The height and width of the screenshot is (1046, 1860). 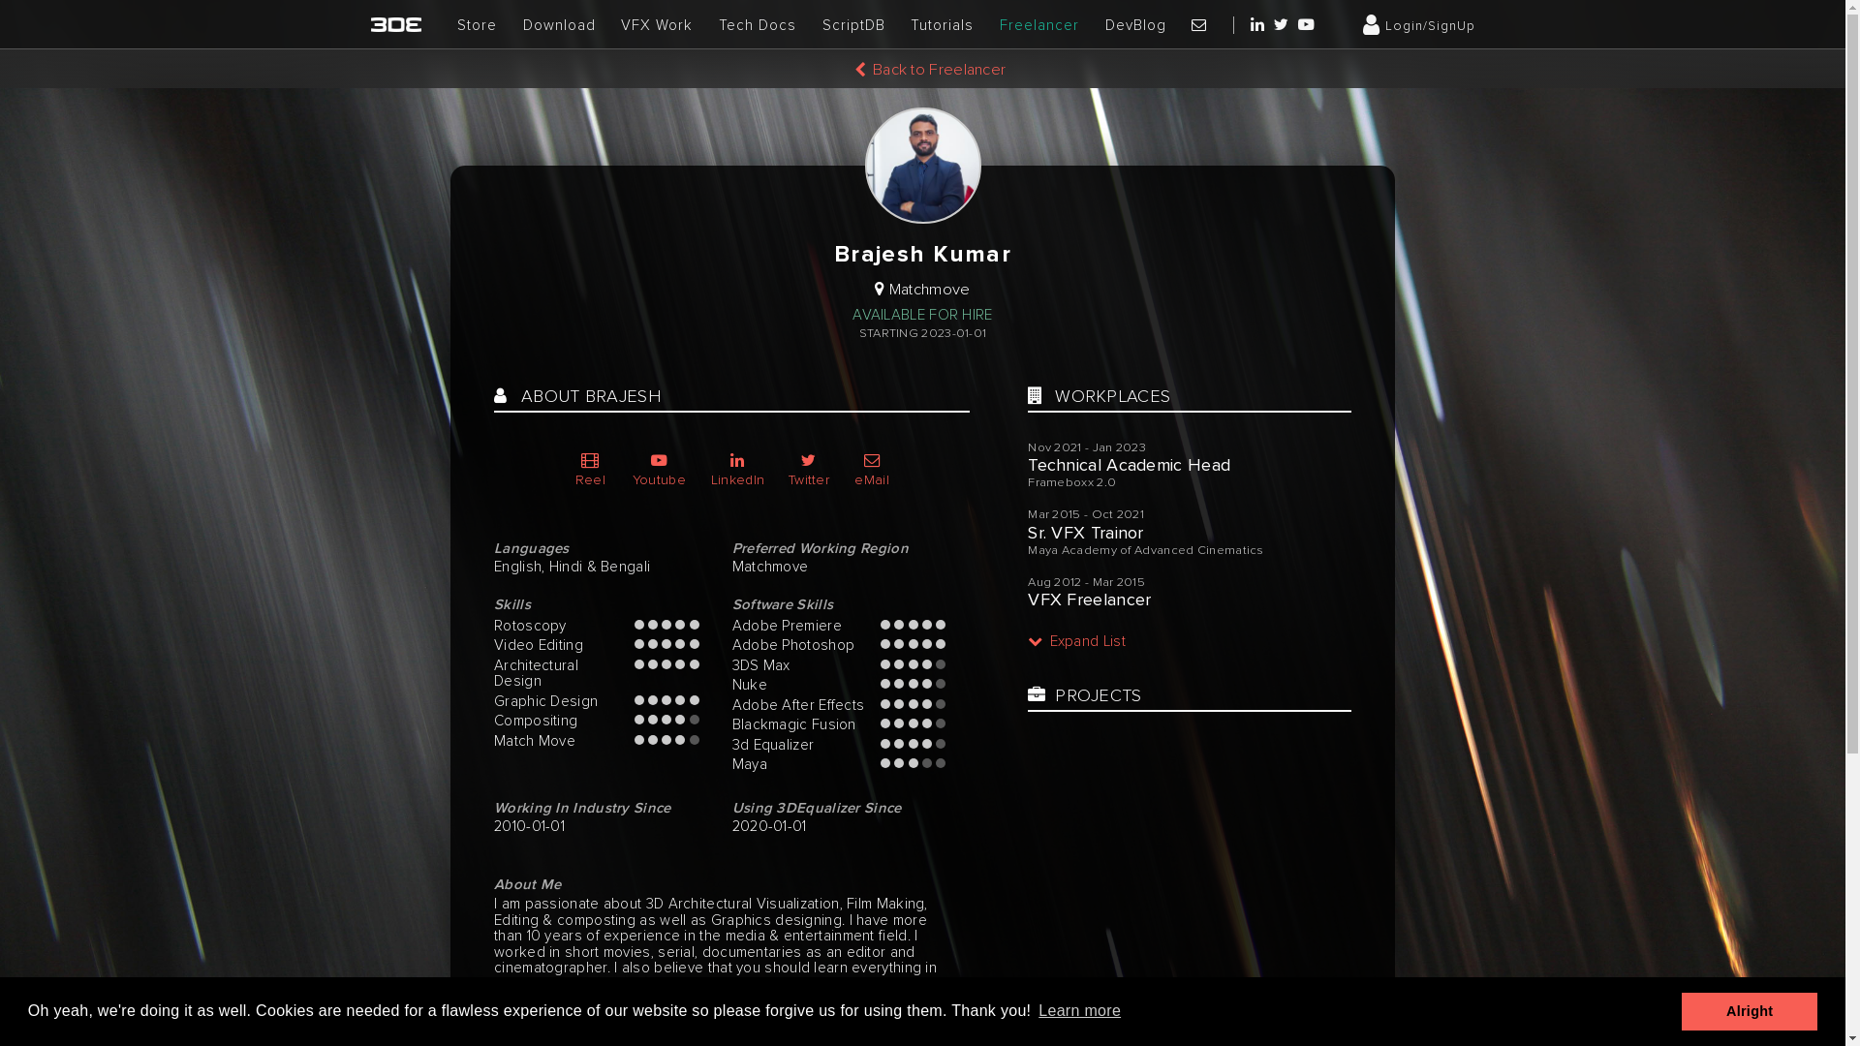 I want to click on Alright, so click(x=1750, y=1011).